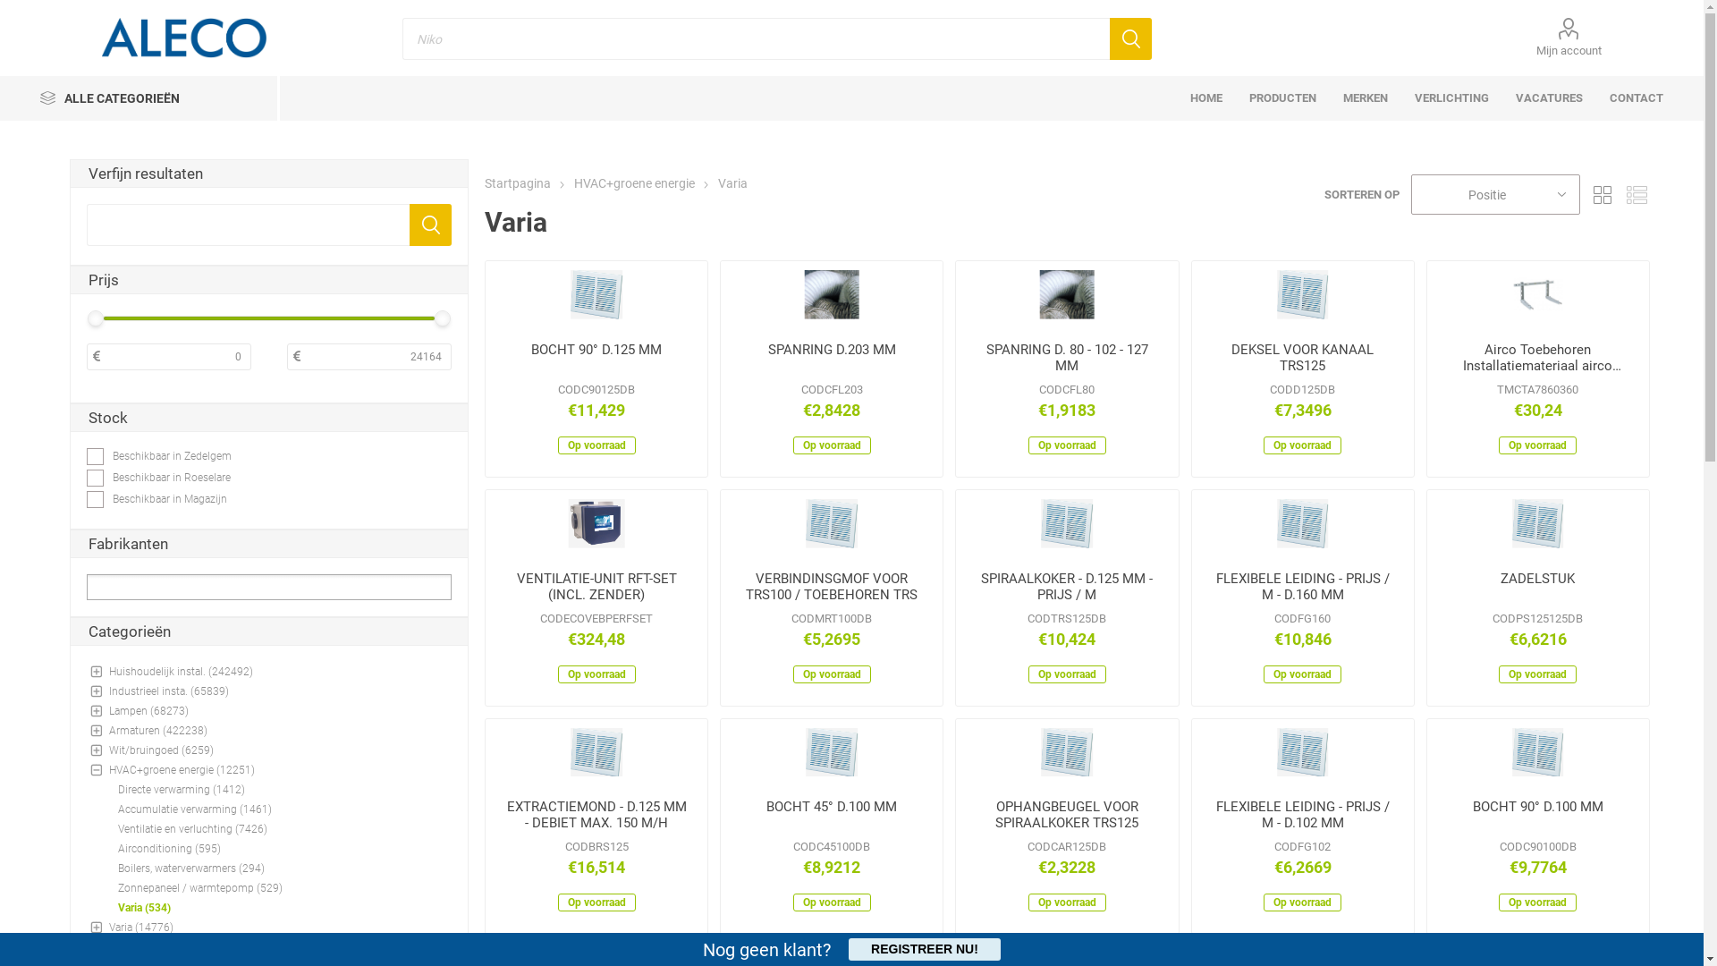  What do you see at coordinates (1206, 98) in the screenshot?
I see `HOME` at bounding box center [1206, 98].